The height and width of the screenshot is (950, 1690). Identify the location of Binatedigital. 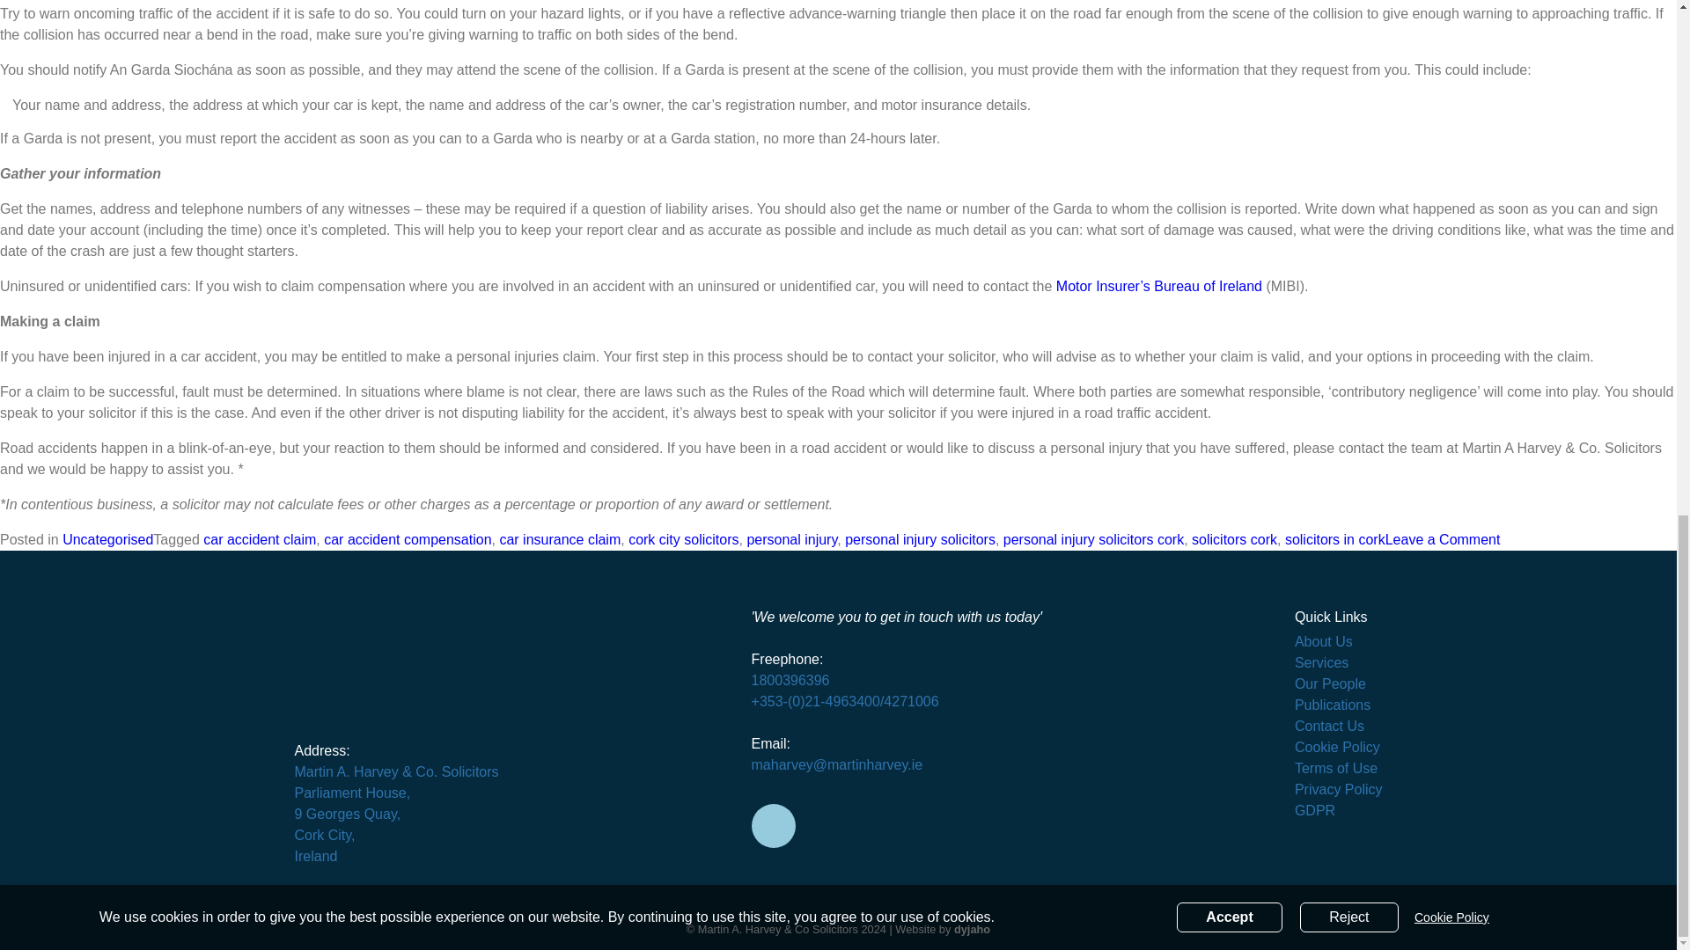
(972, 929).